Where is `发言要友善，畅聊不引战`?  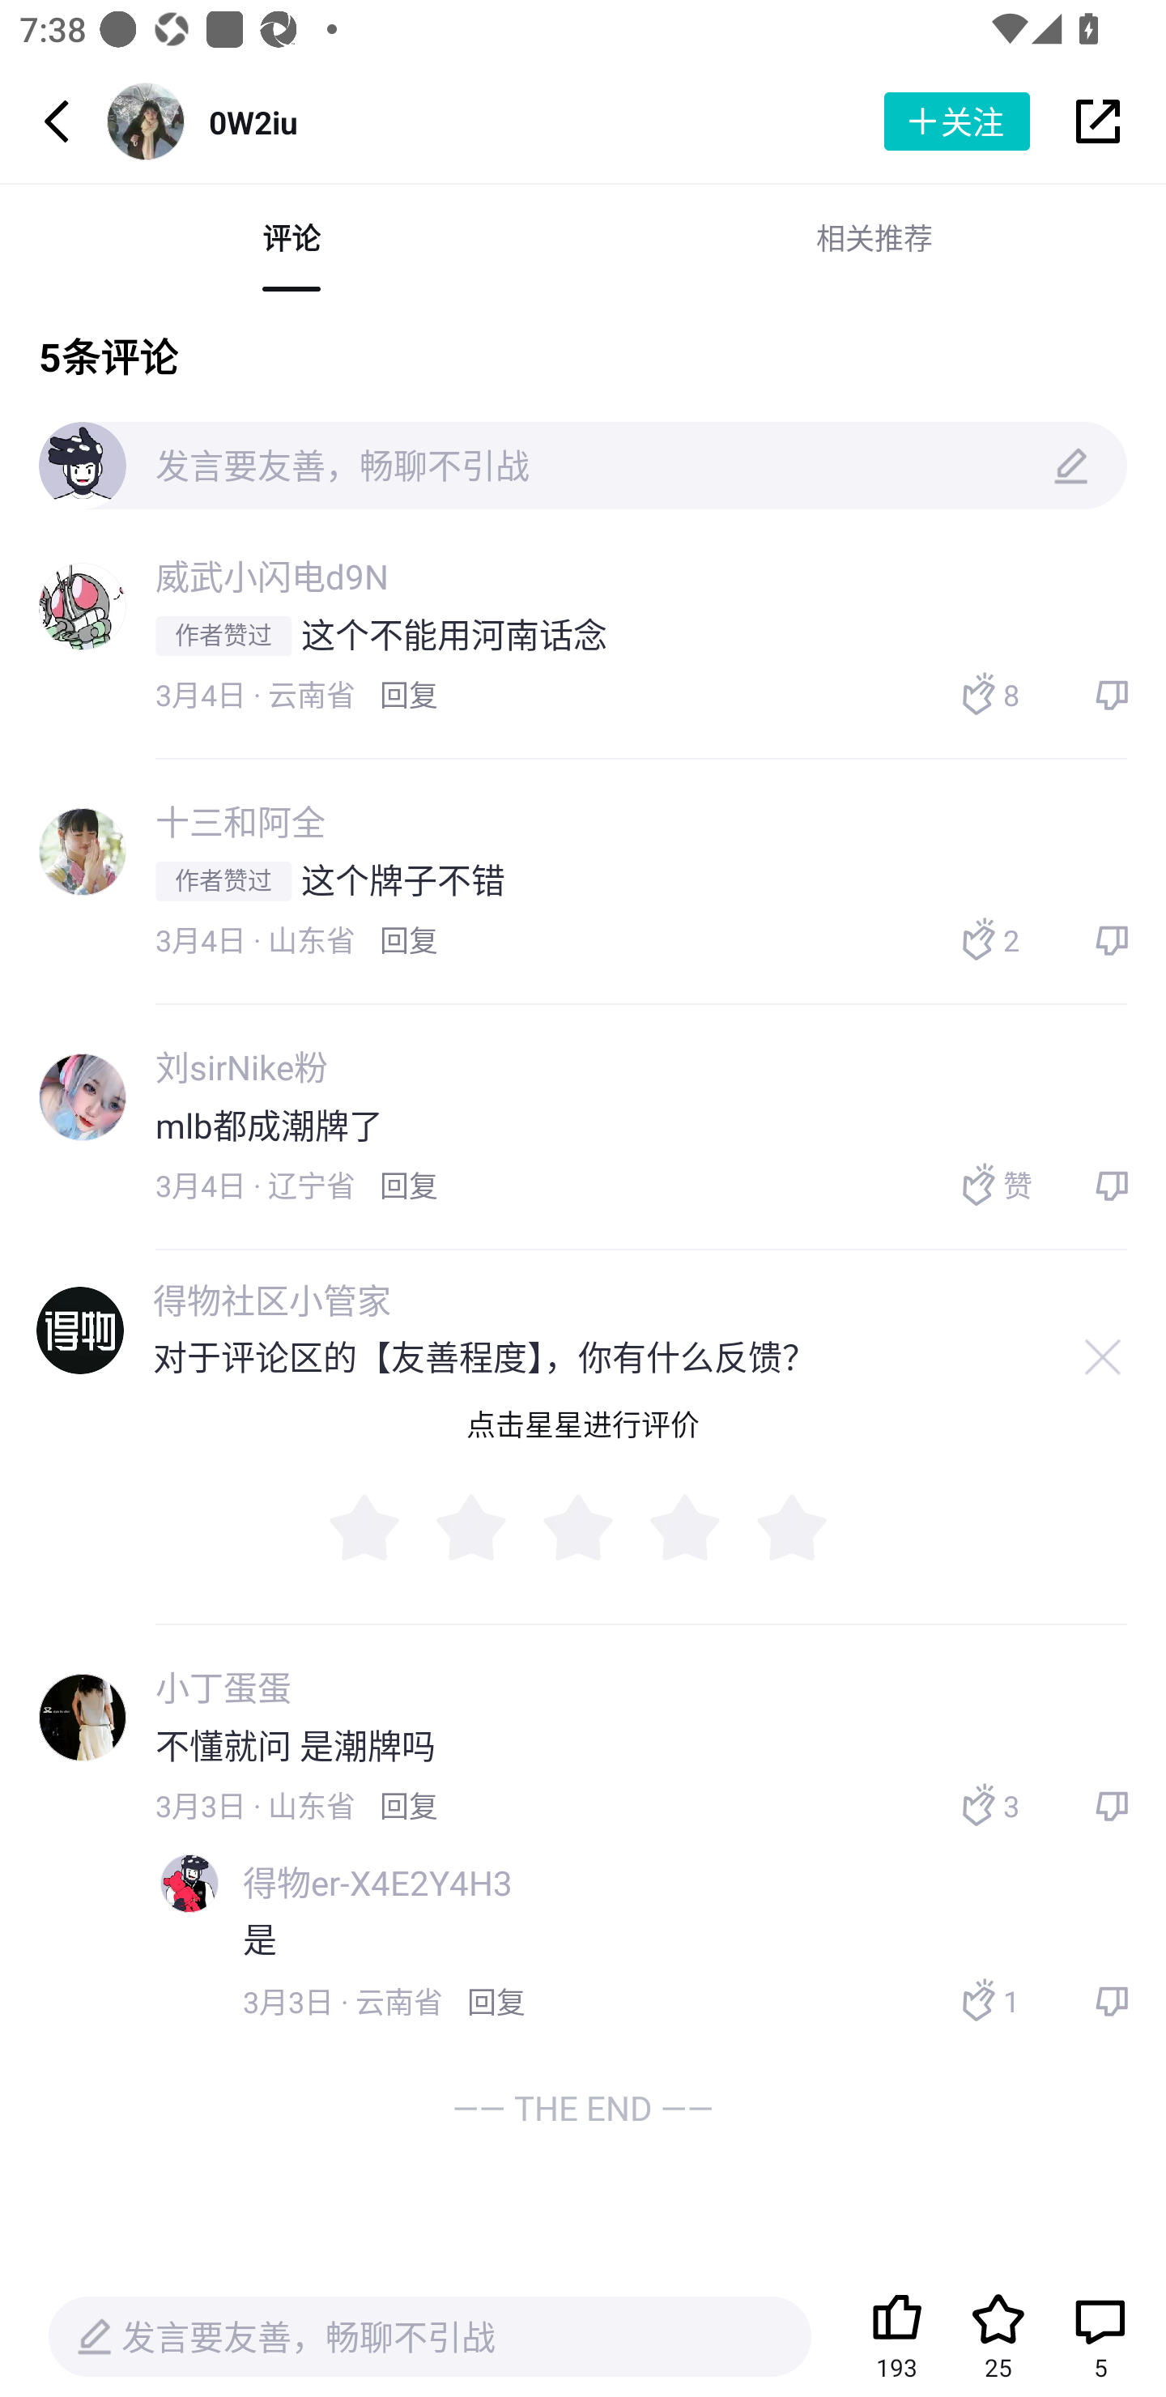 发言要友善，畅聊不引战 is located at coordinates (430, 2337).